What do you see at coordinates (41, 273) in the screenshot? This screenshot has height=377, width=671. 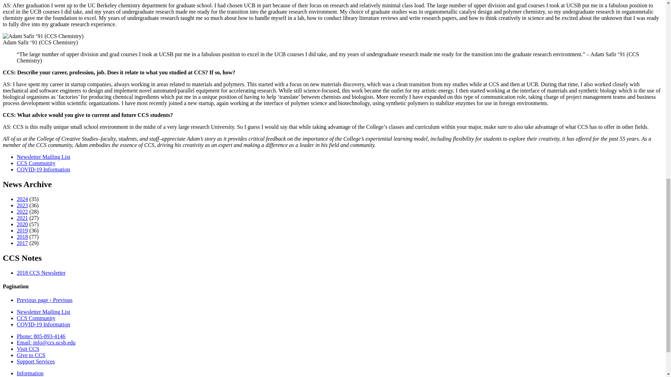 I see `2018 CCS Newsletter` at bounding box center [41, 273].